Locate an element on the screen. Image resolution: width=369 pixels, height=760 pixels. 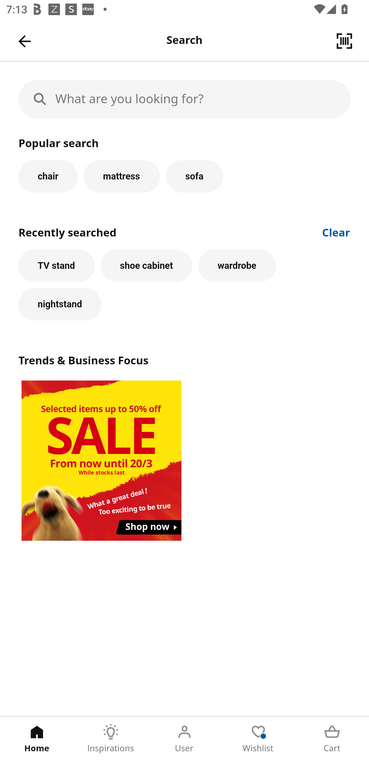
Inspirations
Tab 2 of 5 is located at coordinates (111, 738).